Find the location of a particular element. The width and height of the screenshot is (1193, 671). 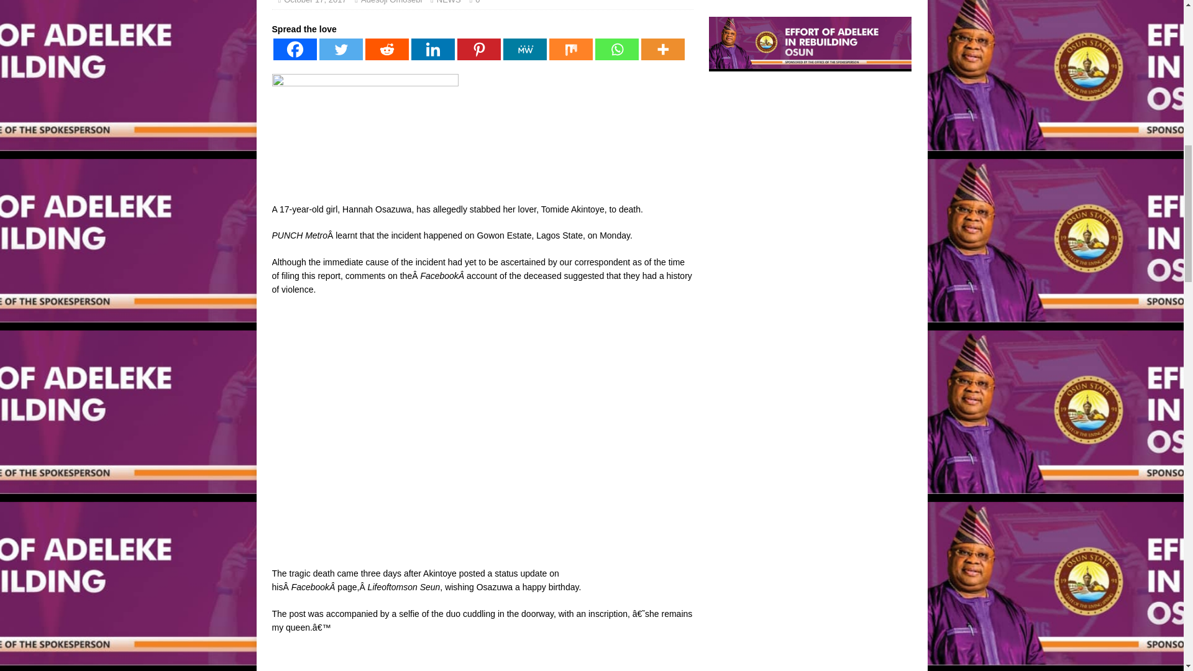

More is located at coordinates (663, 49).